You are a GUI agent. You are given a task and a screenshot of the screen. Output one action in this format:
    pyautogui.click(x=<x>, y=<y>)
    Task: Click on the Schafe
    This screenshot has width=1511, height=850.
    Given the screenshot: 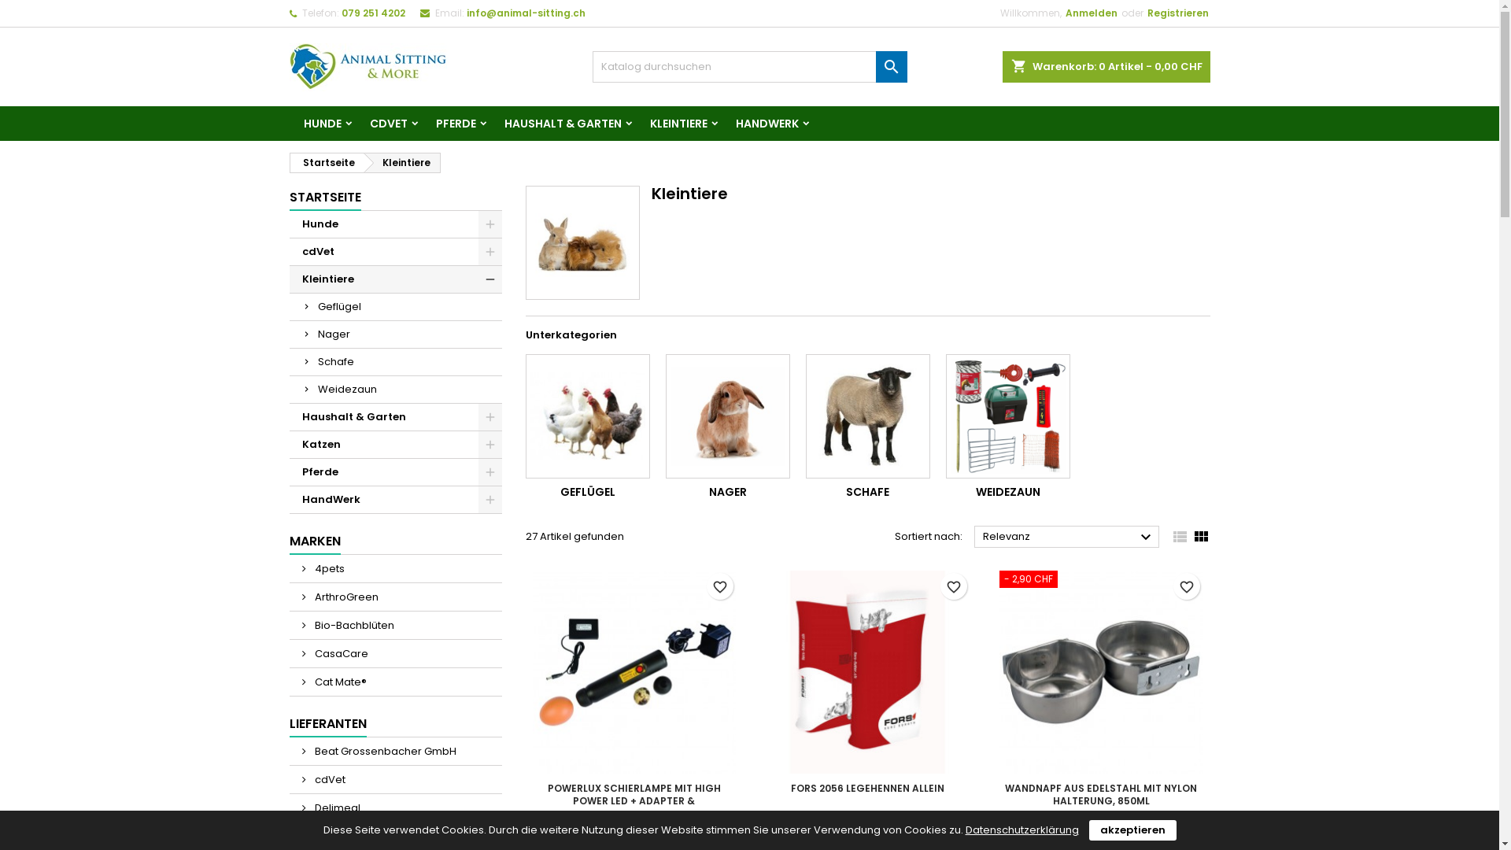 What is the action you would take?
    pyautogui.click(x=868, y=416)
    